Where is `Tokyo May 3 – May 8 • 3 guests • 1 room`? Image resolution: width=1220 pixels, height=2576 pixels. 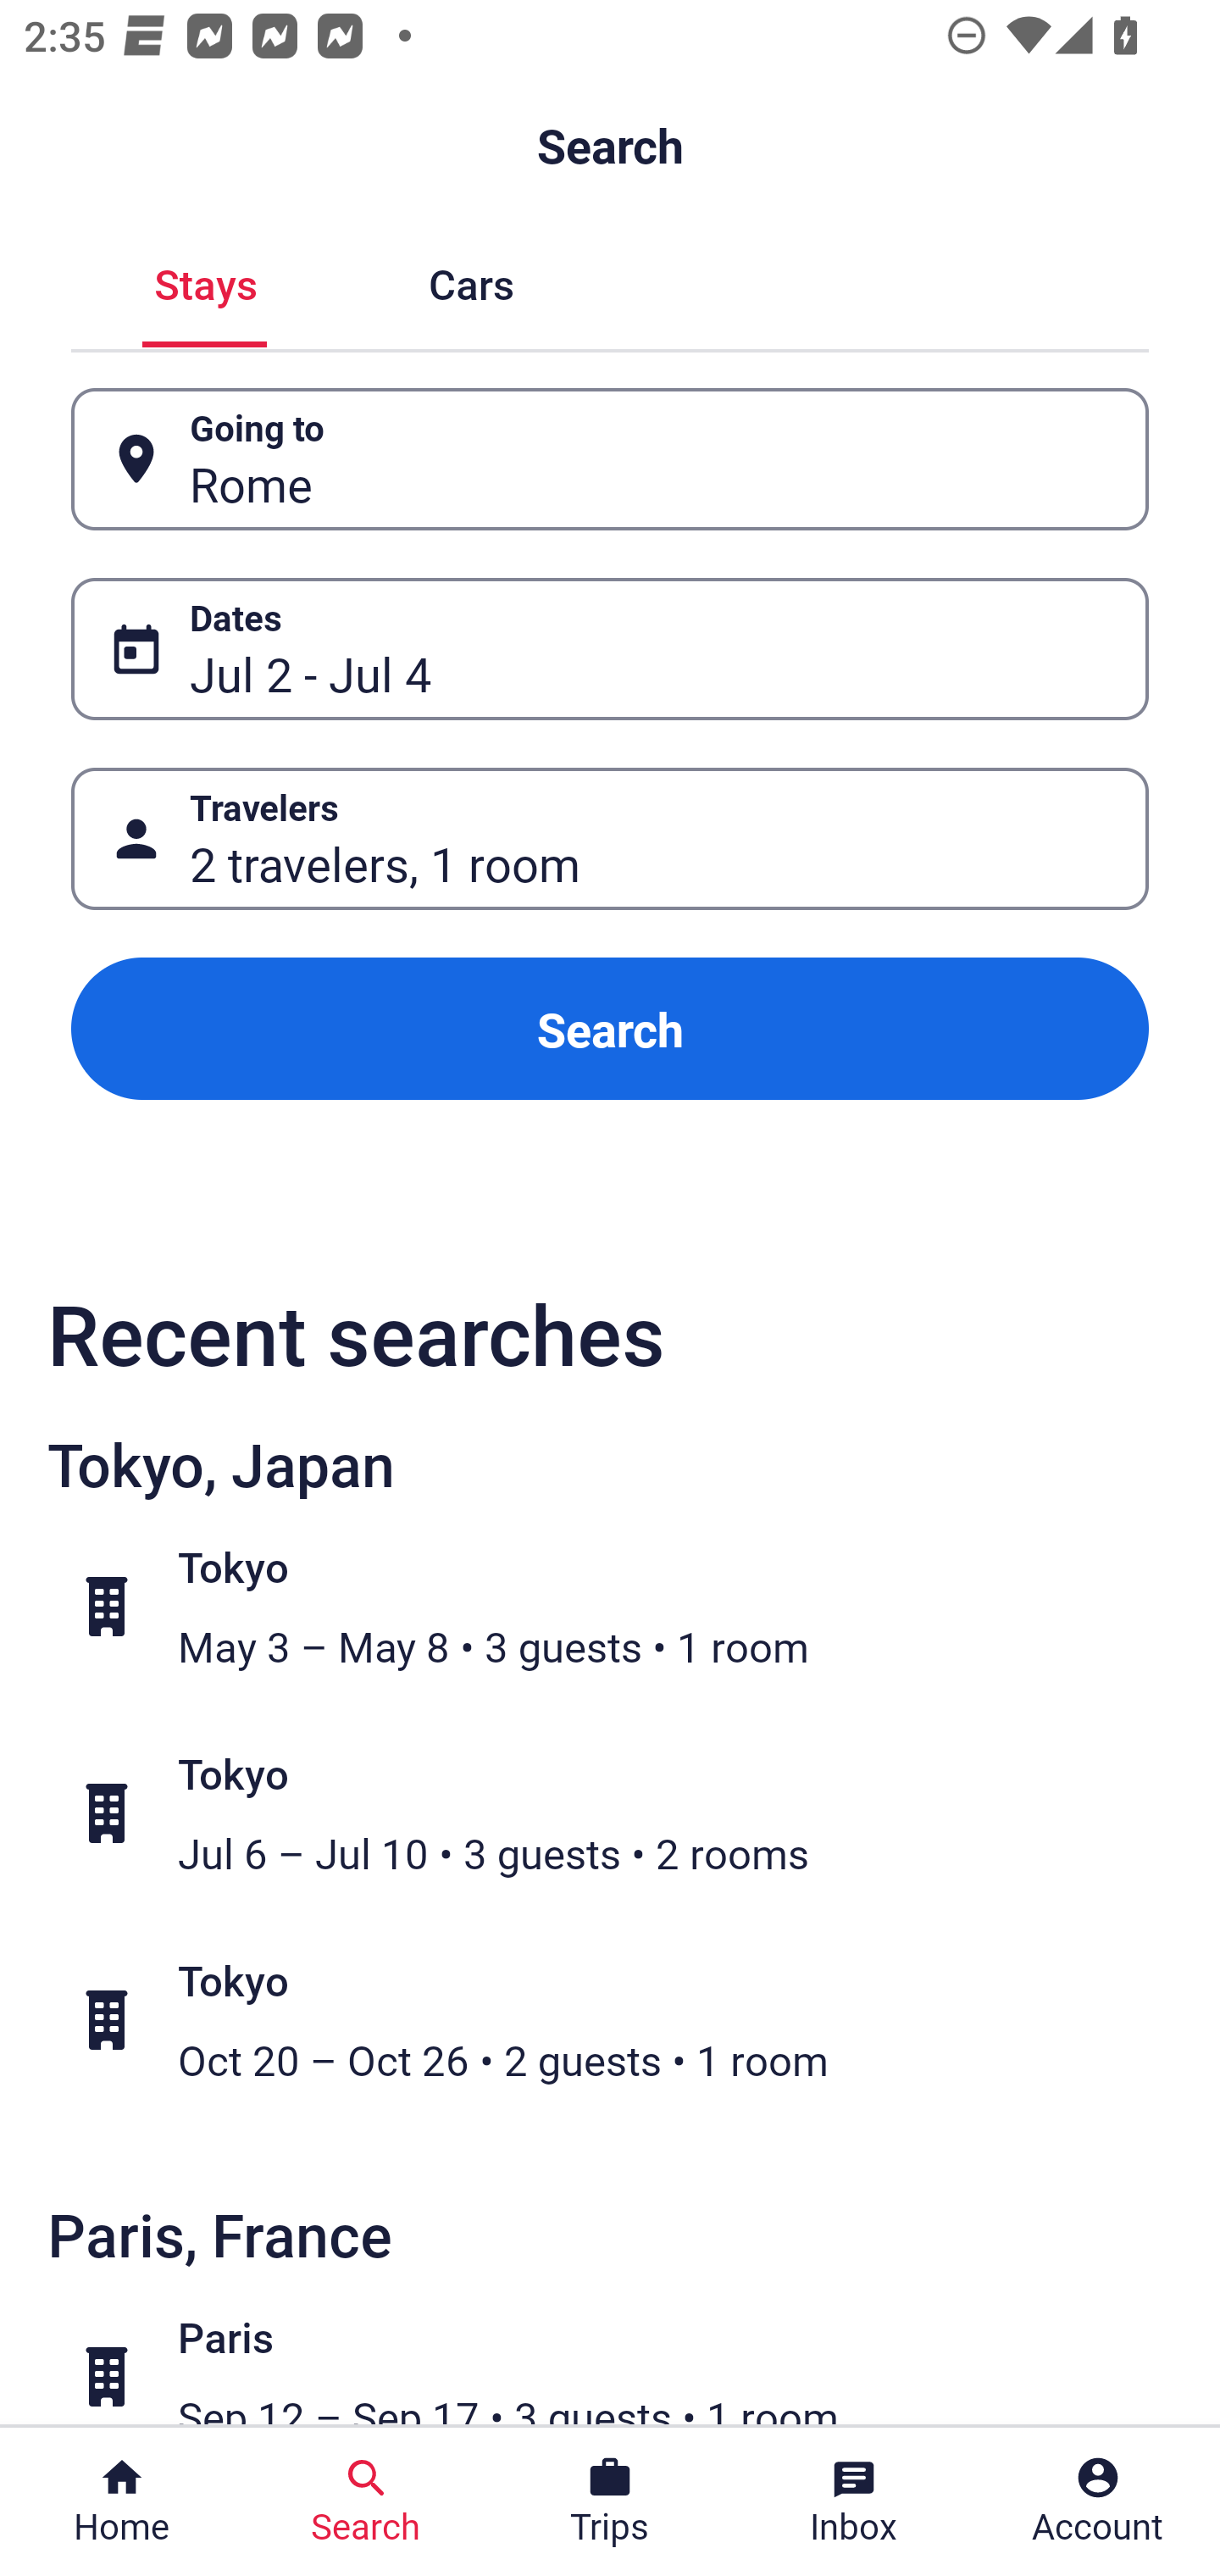 Tokyo May 3 – May 8 • 3 guests • 1 room is located at coordinates (627, 1607).